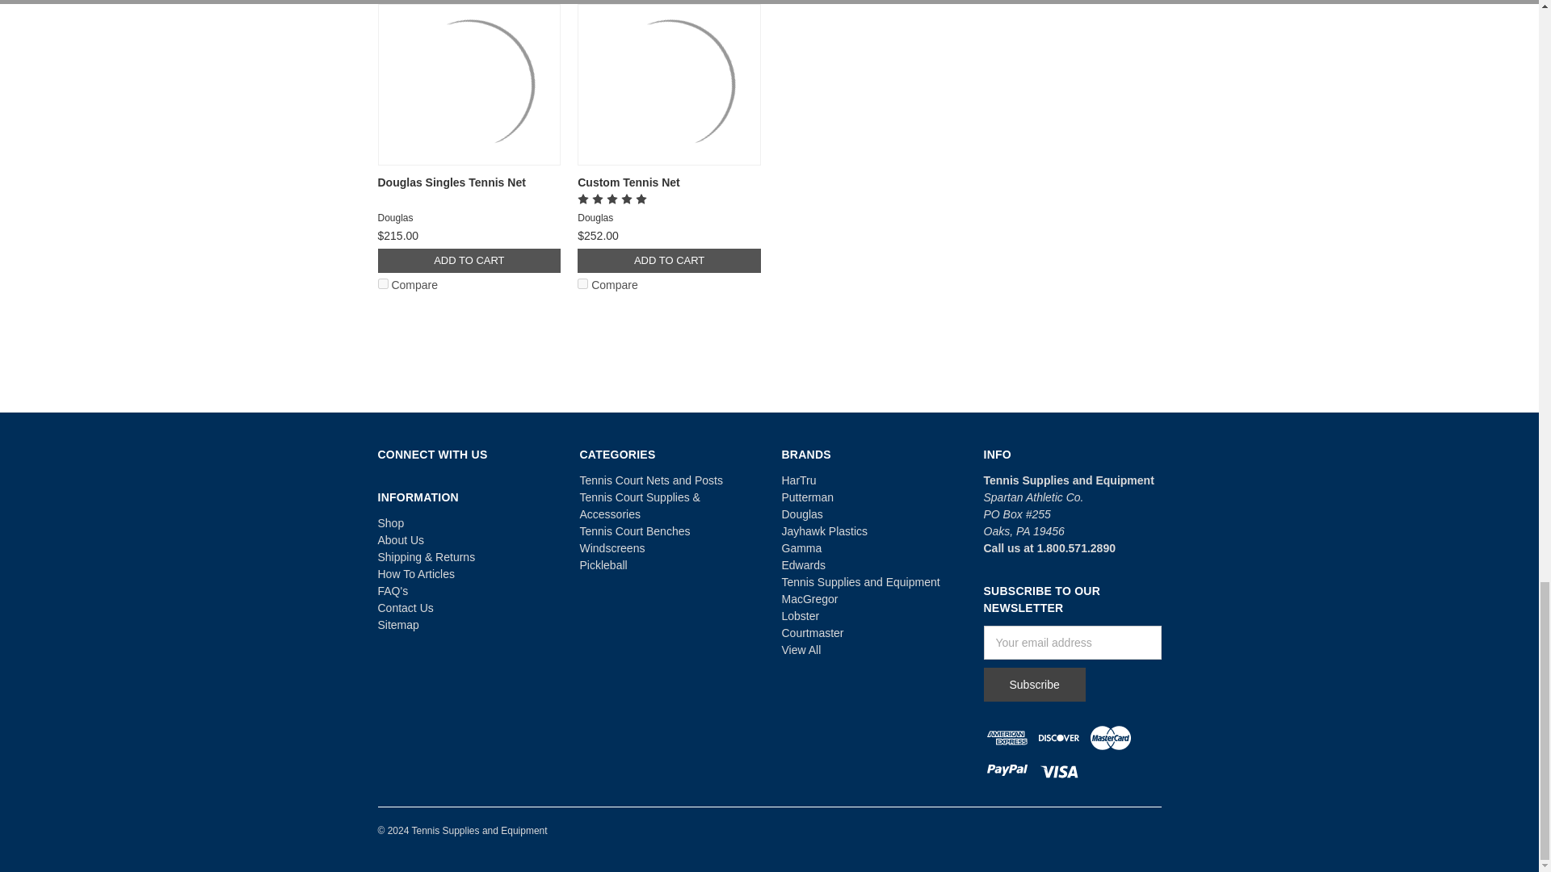 This screenshot has width=1551, height=872. What do you see at coordinates (469, 85) in the screenshot?
I see `Singles tennis net` at bounding box center [469, 85].